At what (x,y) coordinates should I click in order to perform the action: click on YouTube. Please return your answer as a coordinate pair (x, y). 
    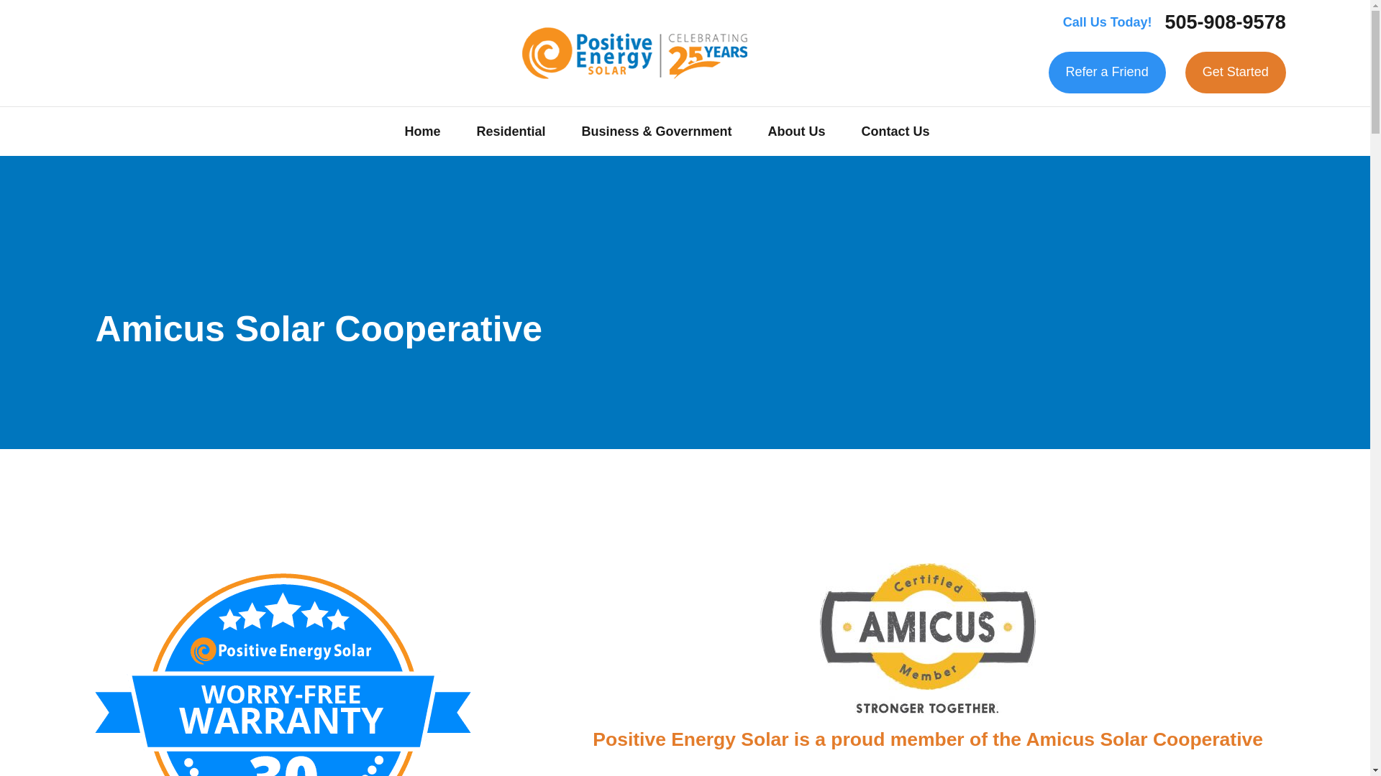
    Looking at the image, I should click on (206, 52).